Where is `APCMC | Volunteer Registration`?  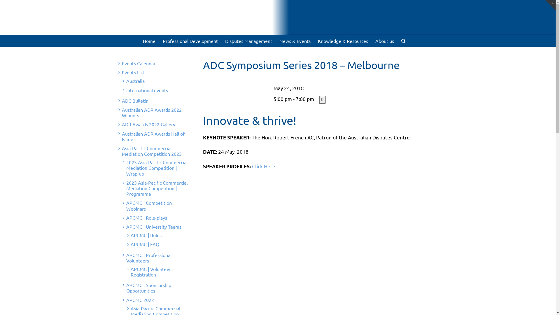 APCMC | Volunteer Registration is located at coordinates (151, 272).